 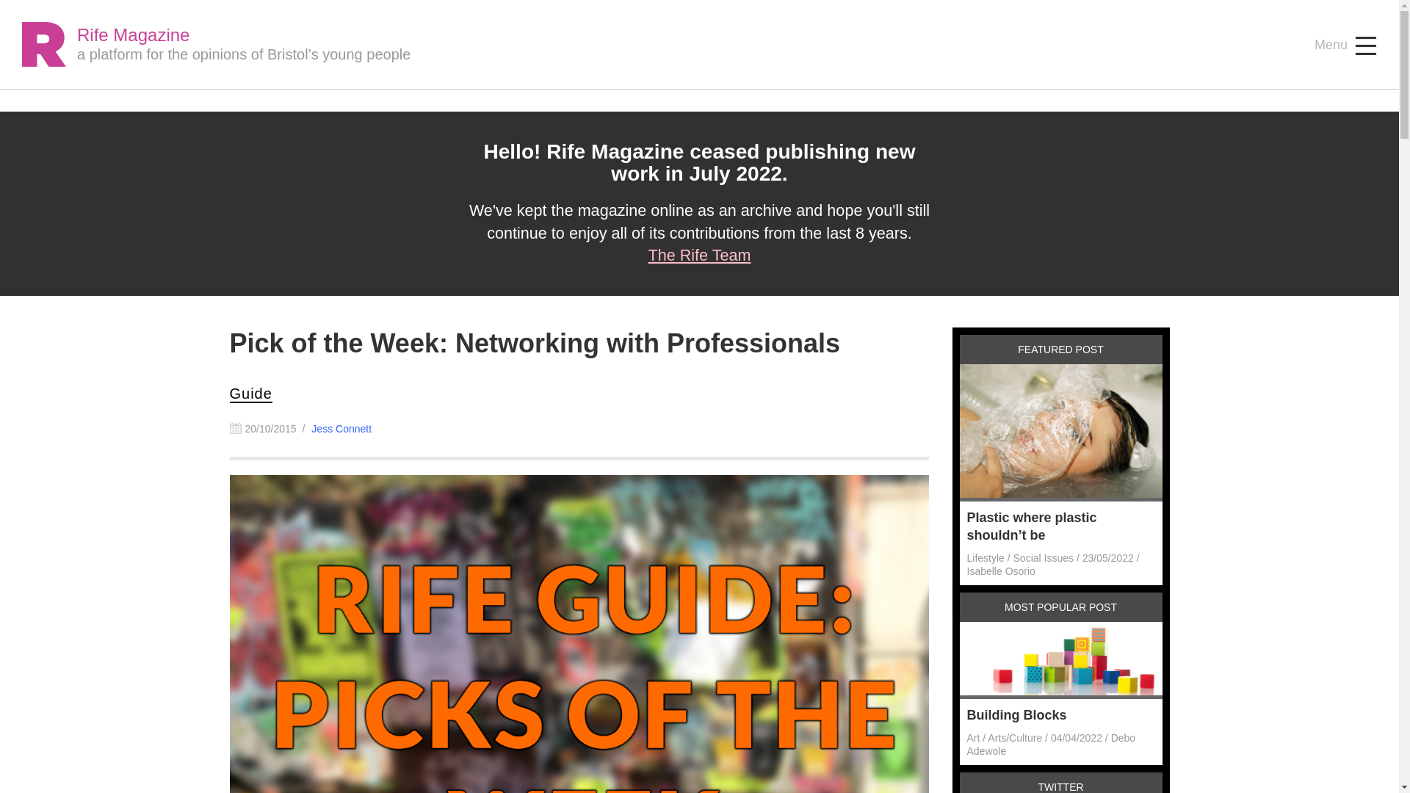 What do you see at coordinates (1345, 46) in the screenshot?
I see `Menu` at bounding box center [1345, 46].